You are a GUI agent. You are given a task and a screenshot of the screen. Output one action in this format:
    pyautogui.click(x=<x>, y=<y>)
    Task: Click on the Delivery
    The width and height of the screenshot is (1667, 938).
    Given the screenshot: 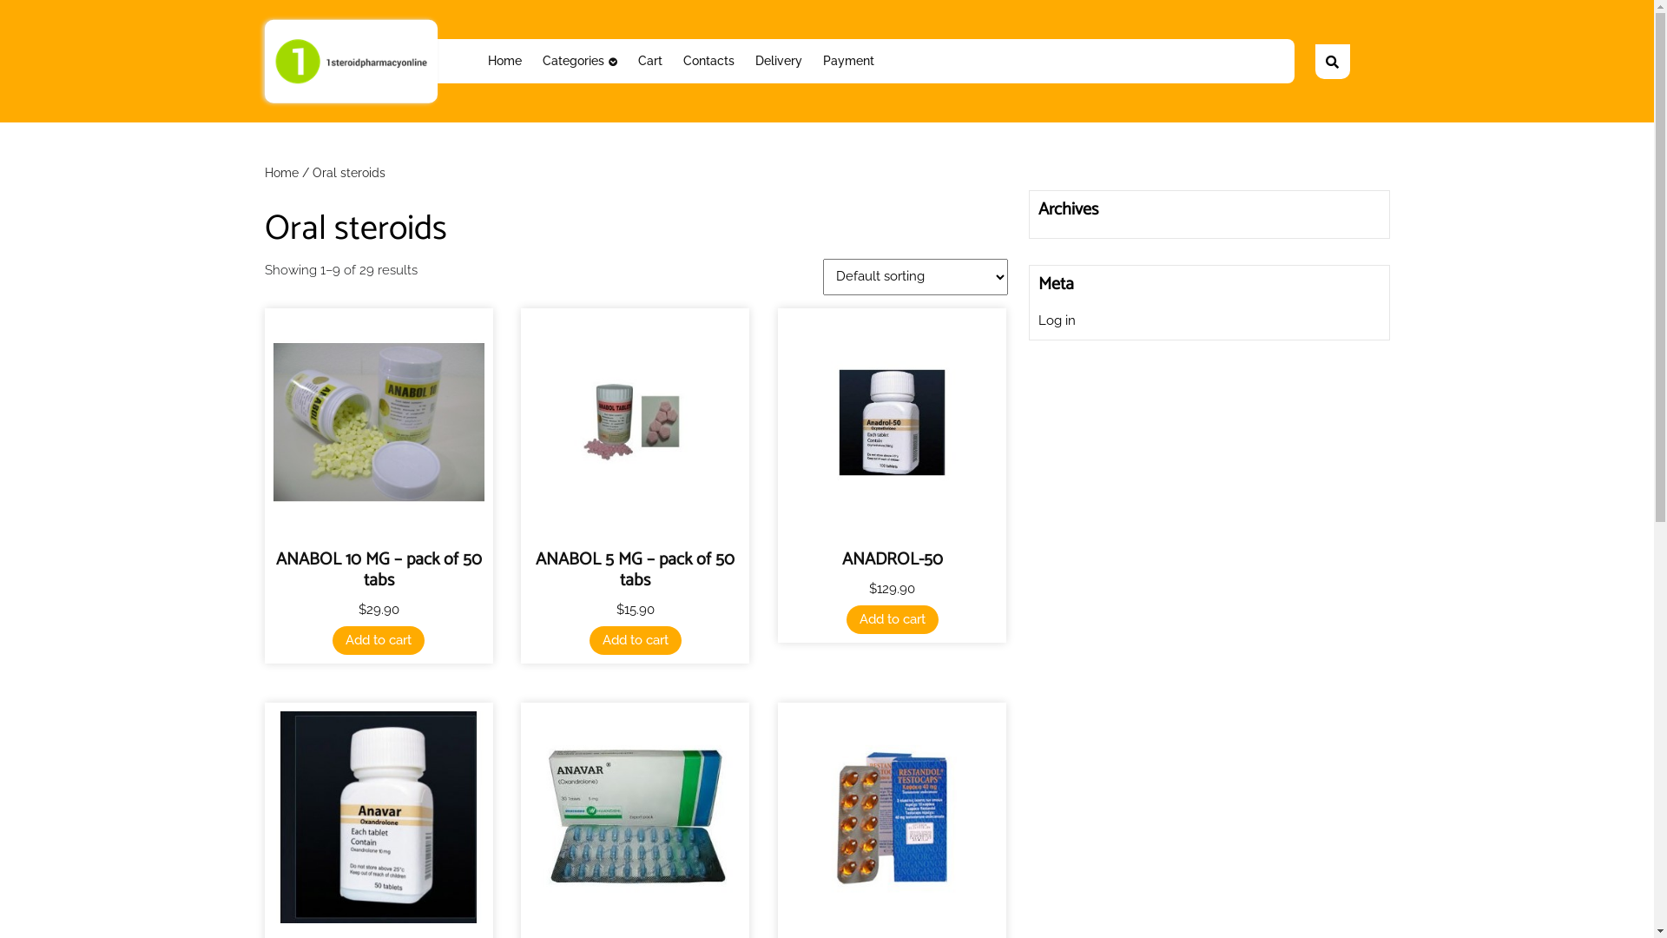 What is the action you would take?
    pyautogui.click(x=779, y=61)
    